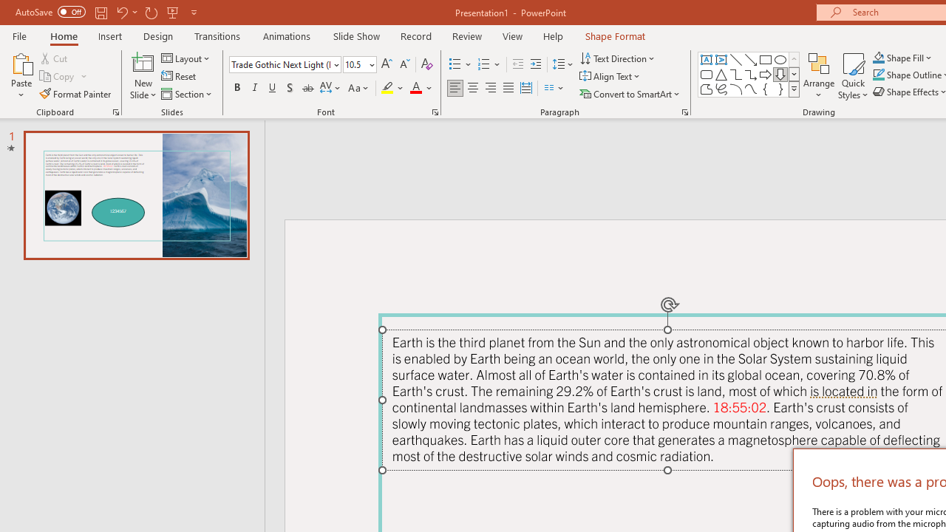  What do you see at coordinates (435, 112) in the screenshot?
I see `Font...` at bounding box center [435, 112].